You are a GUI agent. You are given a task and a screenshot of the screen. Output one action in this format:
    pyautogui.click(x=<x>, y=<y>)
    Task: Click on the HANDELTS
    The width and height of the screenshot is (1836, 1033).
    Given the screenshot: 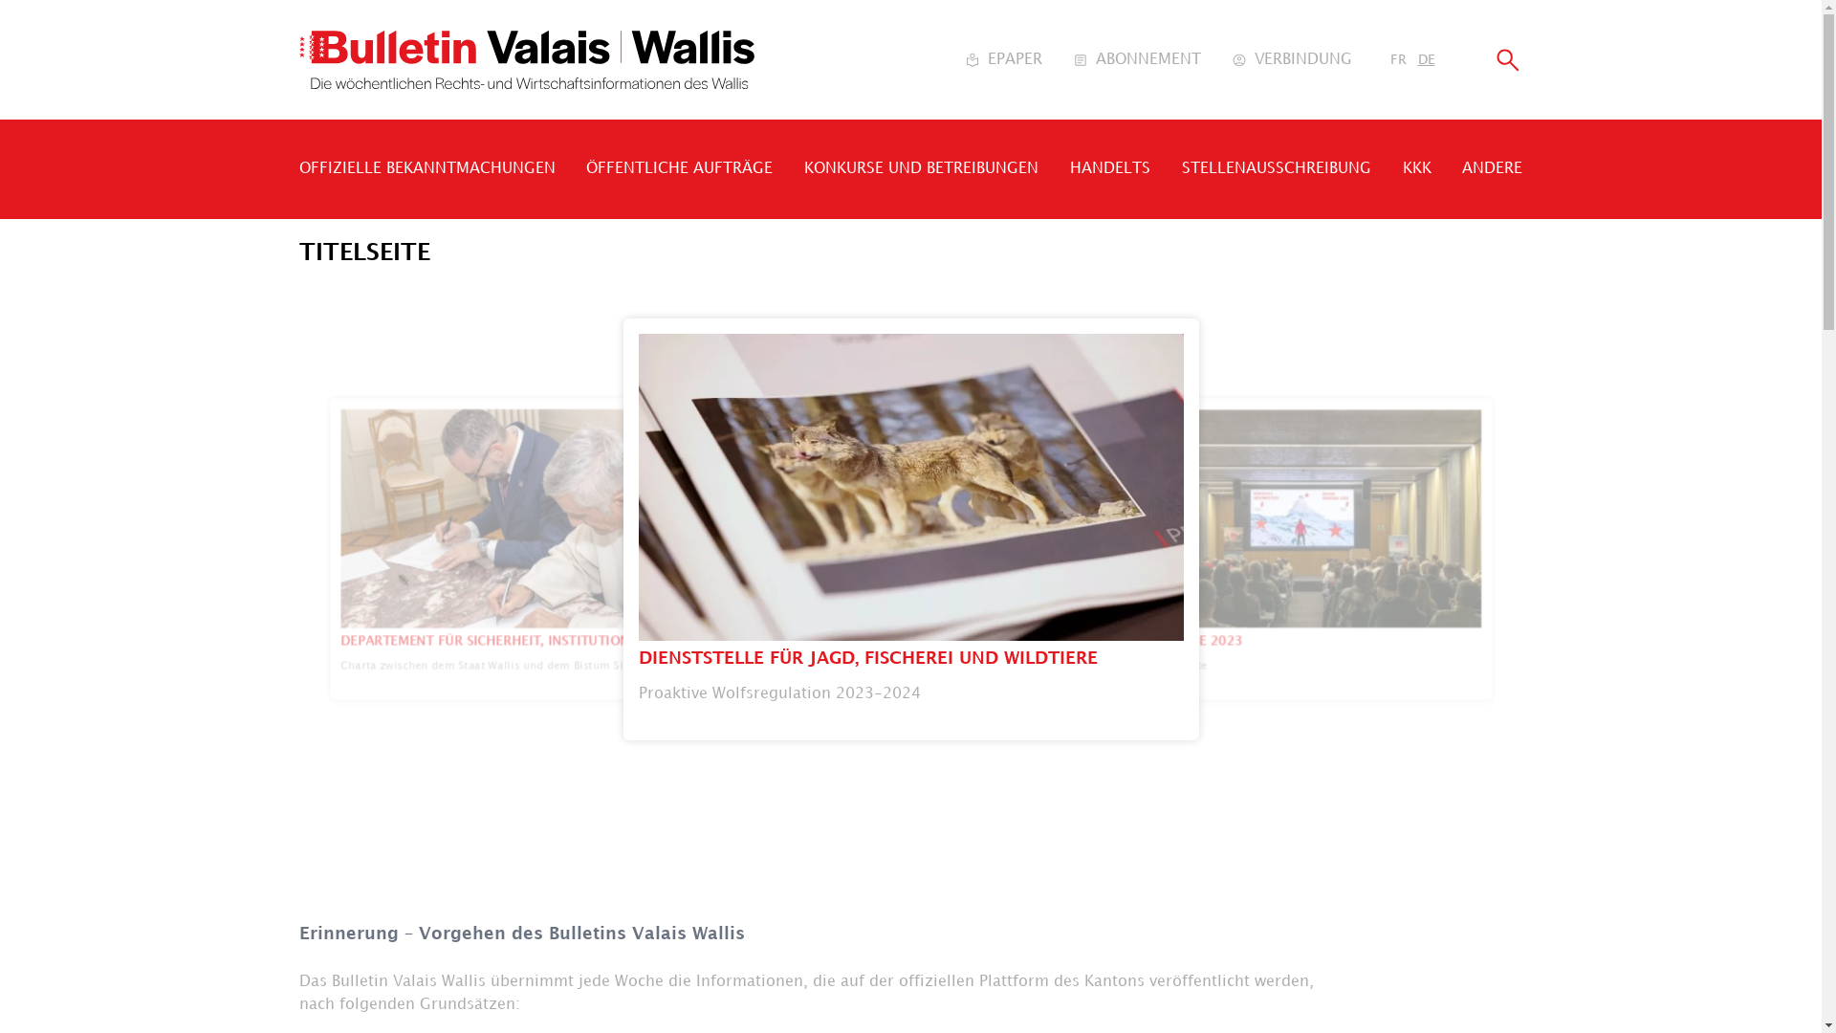 What is the action you would take?
    pyautogui.click(x=1110, y=168)
    